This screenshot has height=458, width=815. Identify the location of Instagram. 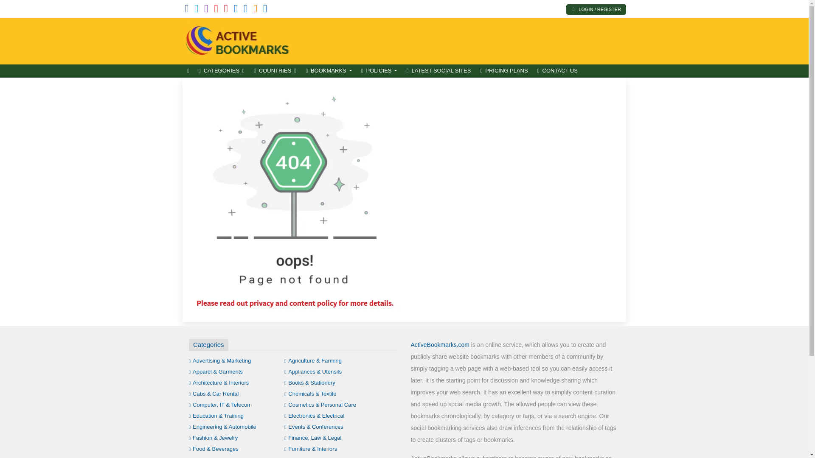
(206, 10).